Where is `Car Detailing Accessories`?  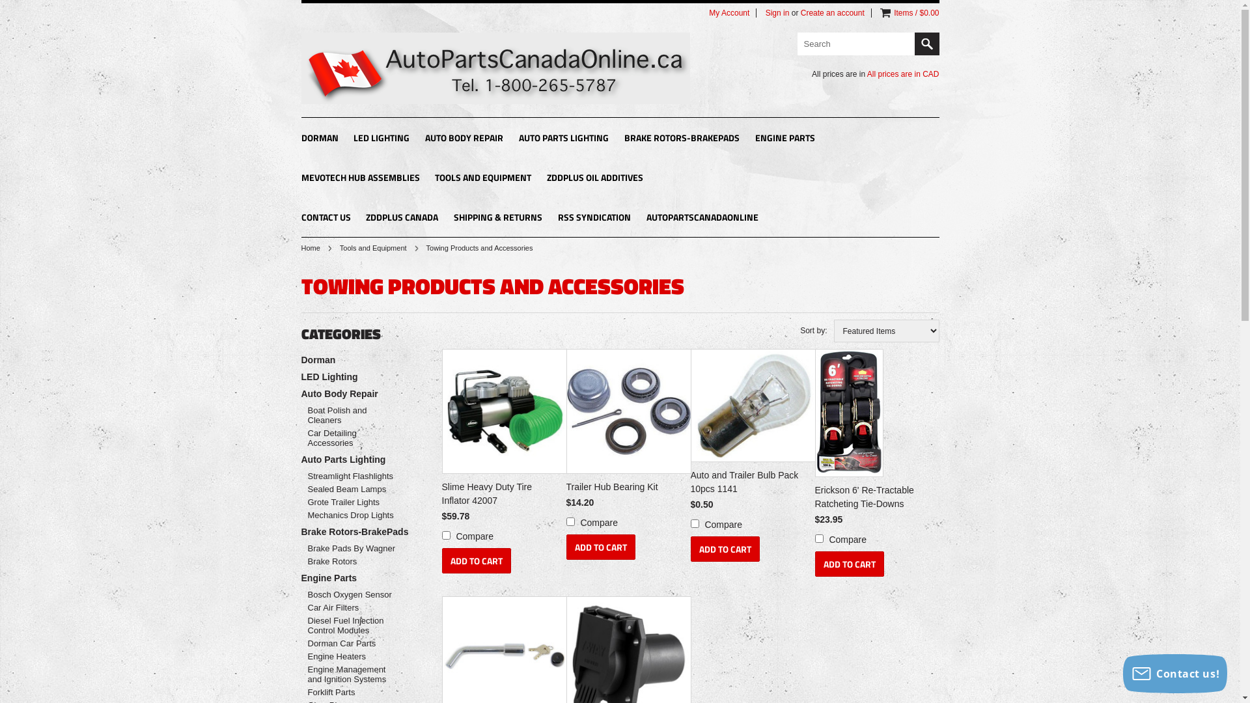
Car Detailing Accessories is located at coordinates (353, 438).